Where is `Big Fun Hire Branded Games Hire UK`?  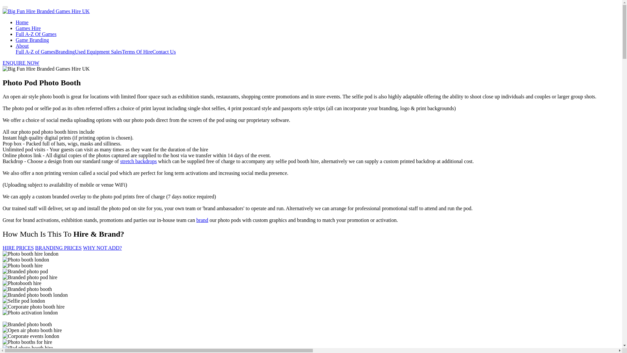
Big Fun Hire Branded Games Hire UK is located at coordinates (46, 69).